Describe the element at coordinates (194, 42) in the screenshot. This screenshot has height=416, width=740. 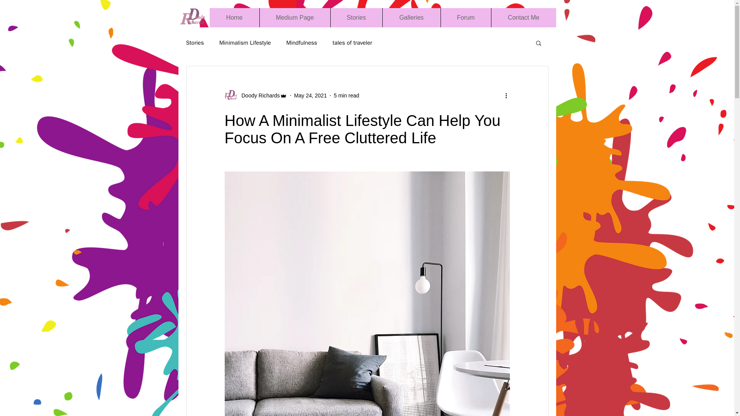
I see `Stories` at that location.